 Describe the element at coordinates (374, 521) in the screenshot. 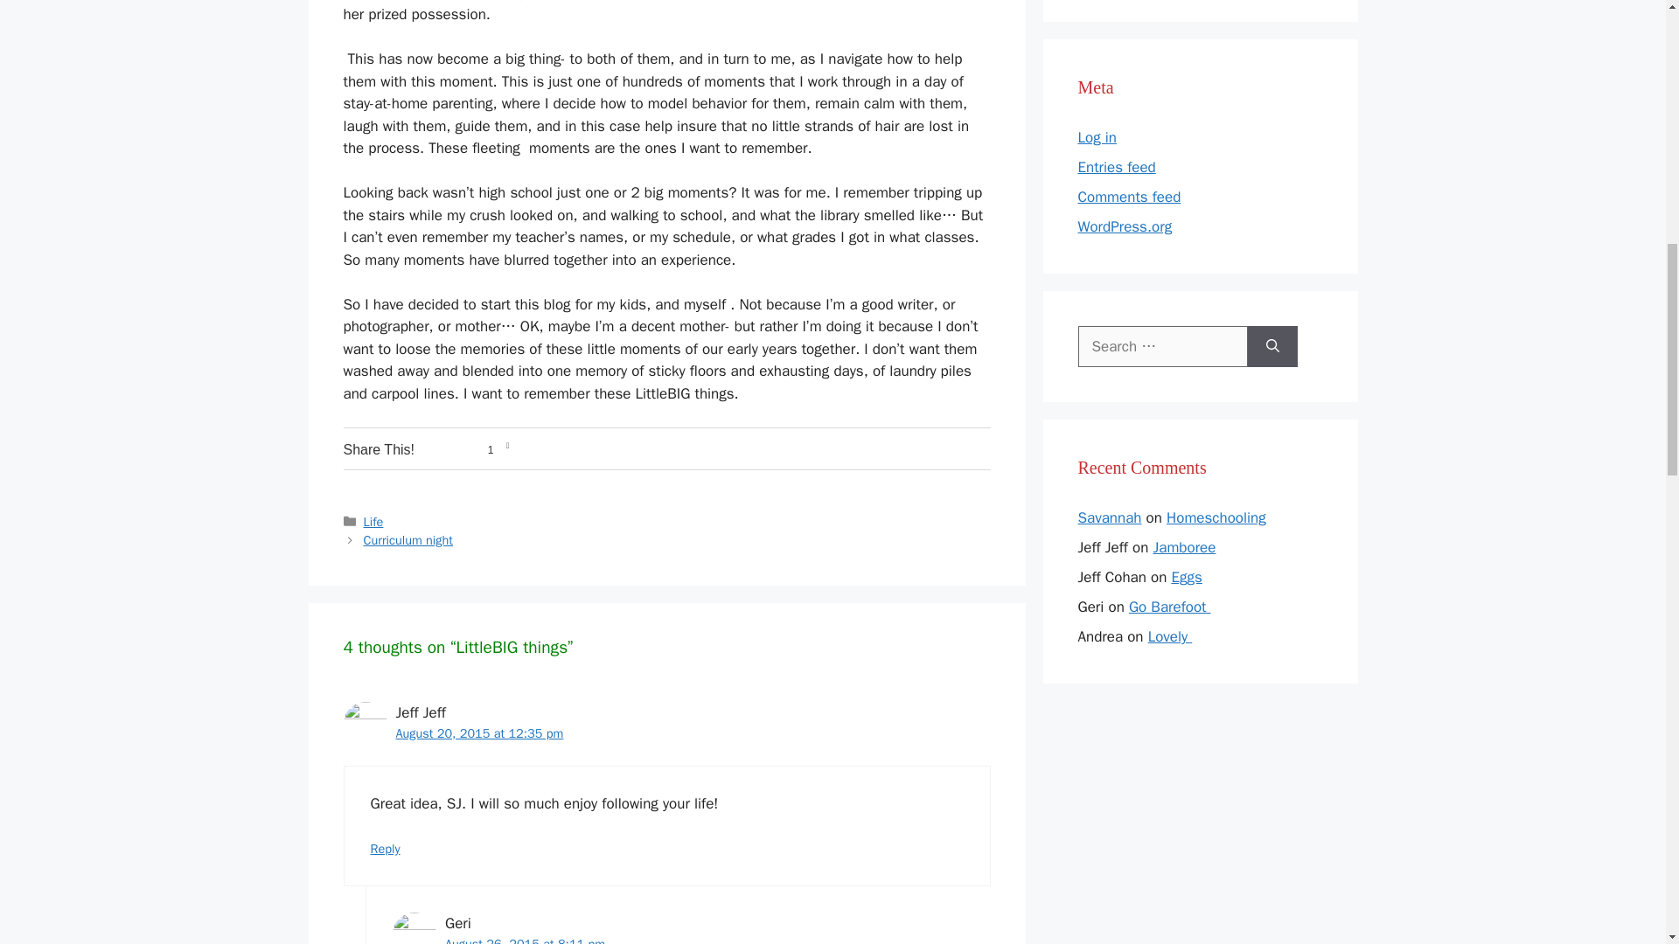

I see `Life` at that location.